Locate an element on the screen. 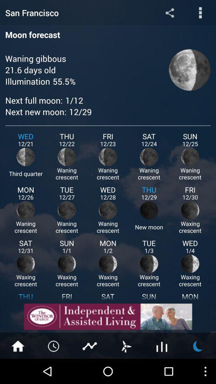 The height and width of the screenshot is (384, 216). go to clcok option is located at coordinates (54, 346).